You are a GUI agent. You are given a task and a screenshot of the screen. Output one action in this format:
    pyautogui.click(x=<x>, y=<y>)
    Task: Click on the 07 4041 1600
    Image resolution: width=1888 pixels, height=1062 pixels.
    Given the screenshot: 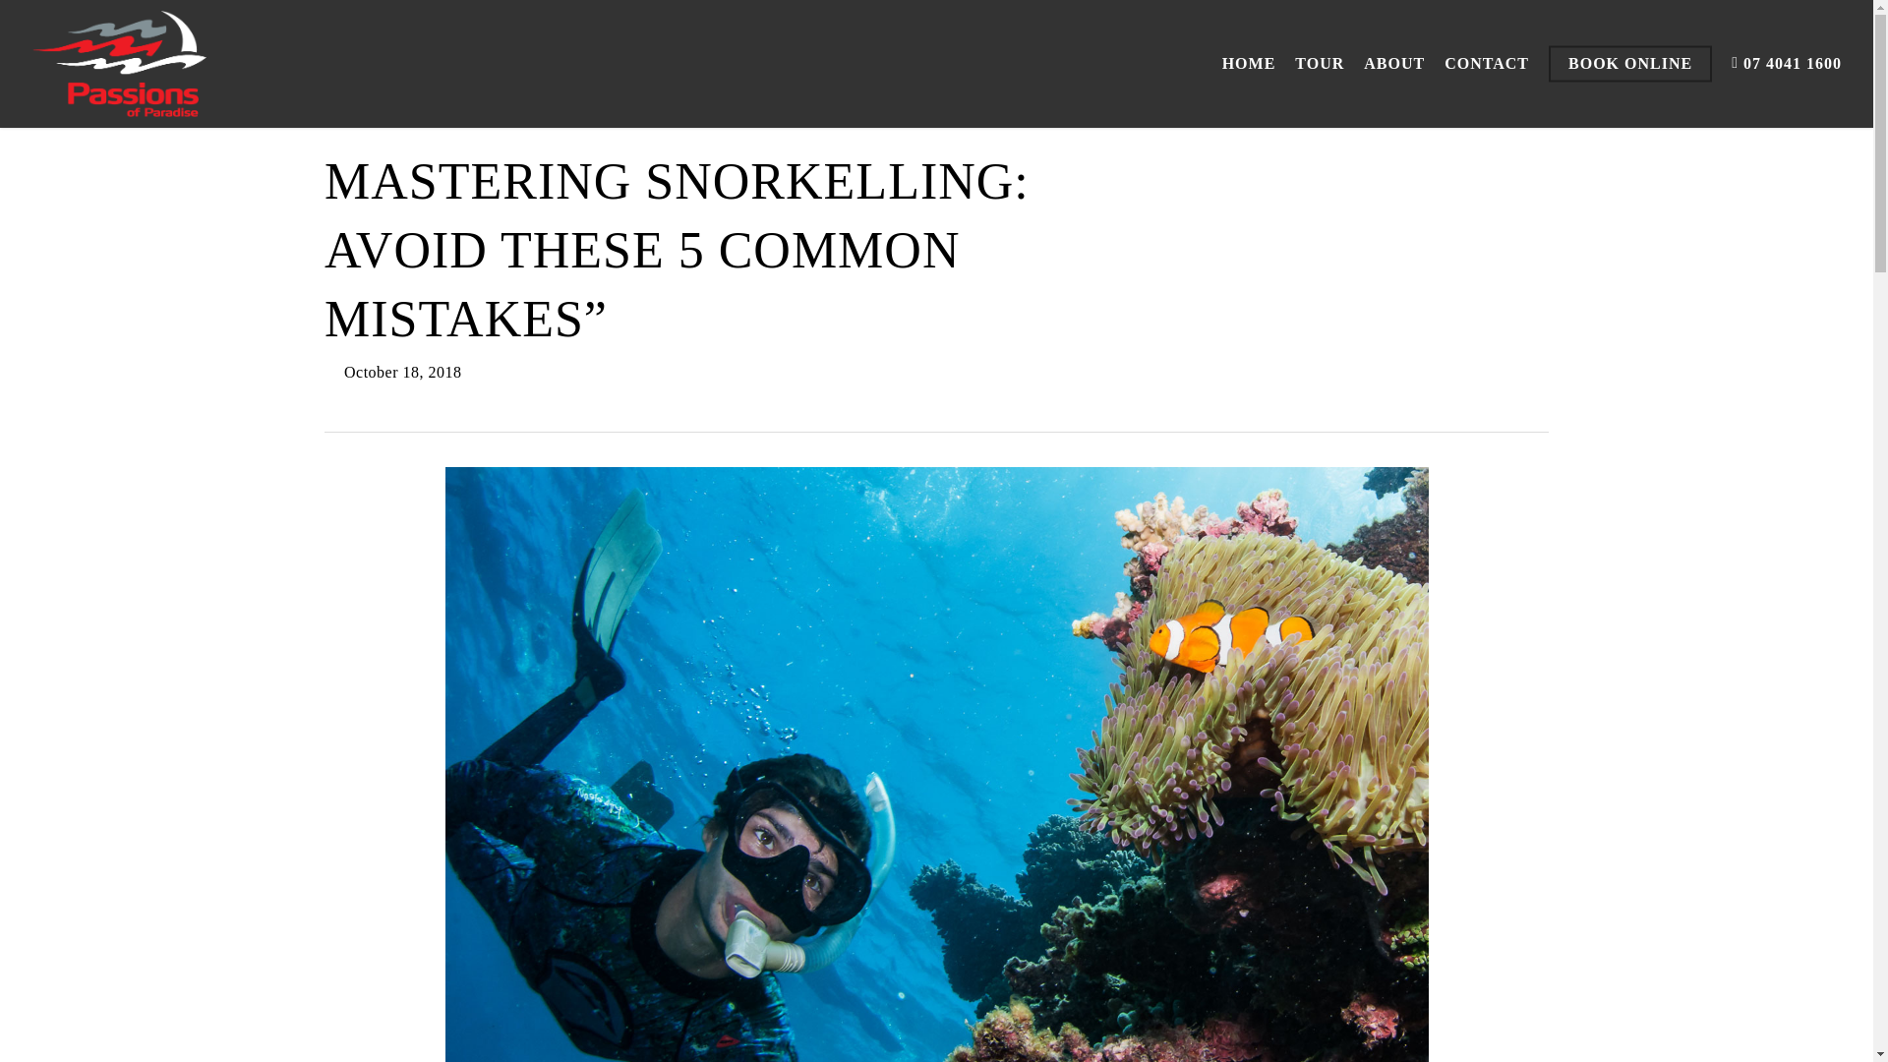 What is the action you would take?
    pyautogui.click(x=1786, y=64)
    